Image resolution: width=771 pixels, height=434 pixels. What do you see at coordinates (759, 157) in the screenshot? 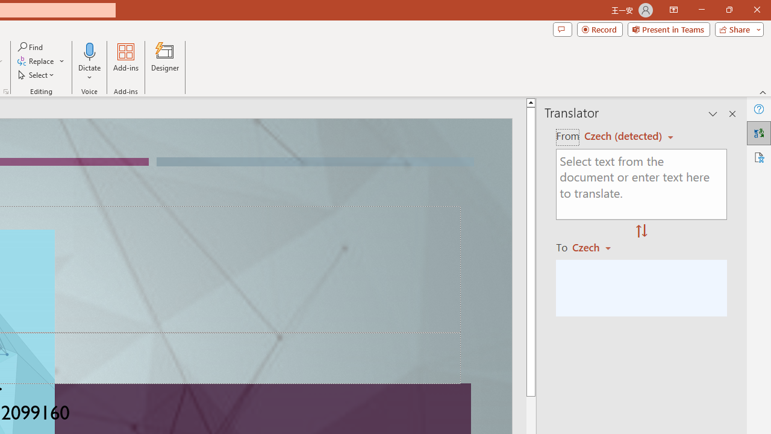
I see `Accessibility` at bounding box center [759, 157].